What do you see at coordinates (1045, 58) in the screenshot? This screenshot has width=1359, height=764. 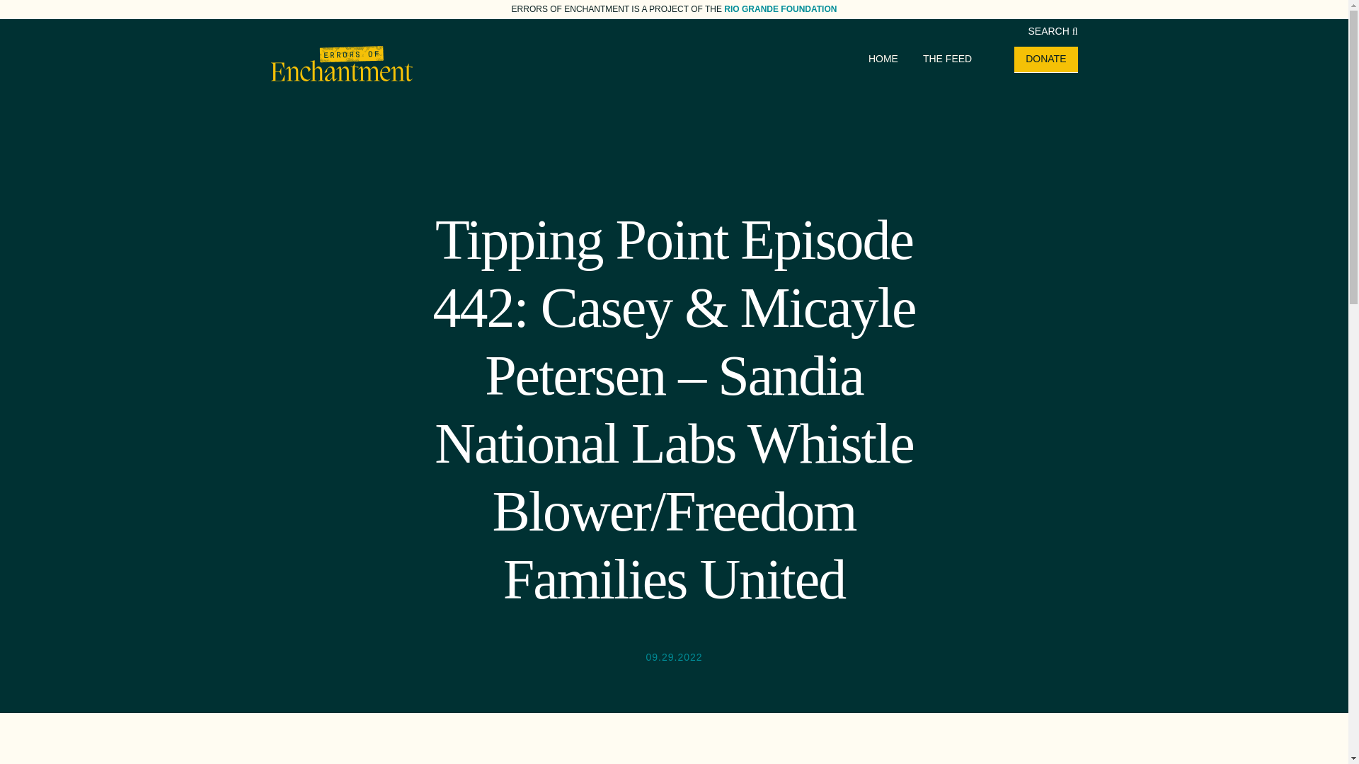 I see `DONATE` at bounding box center [1045, 58].